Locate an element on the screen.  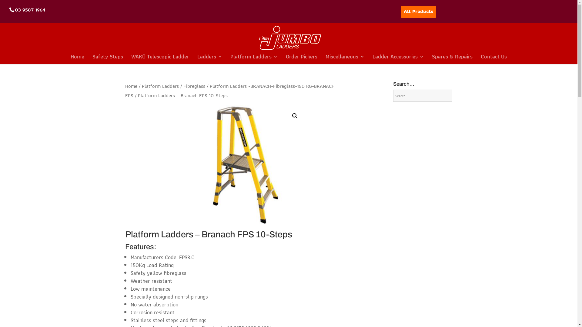
Branach FPS is located at coordinates (246, 165).